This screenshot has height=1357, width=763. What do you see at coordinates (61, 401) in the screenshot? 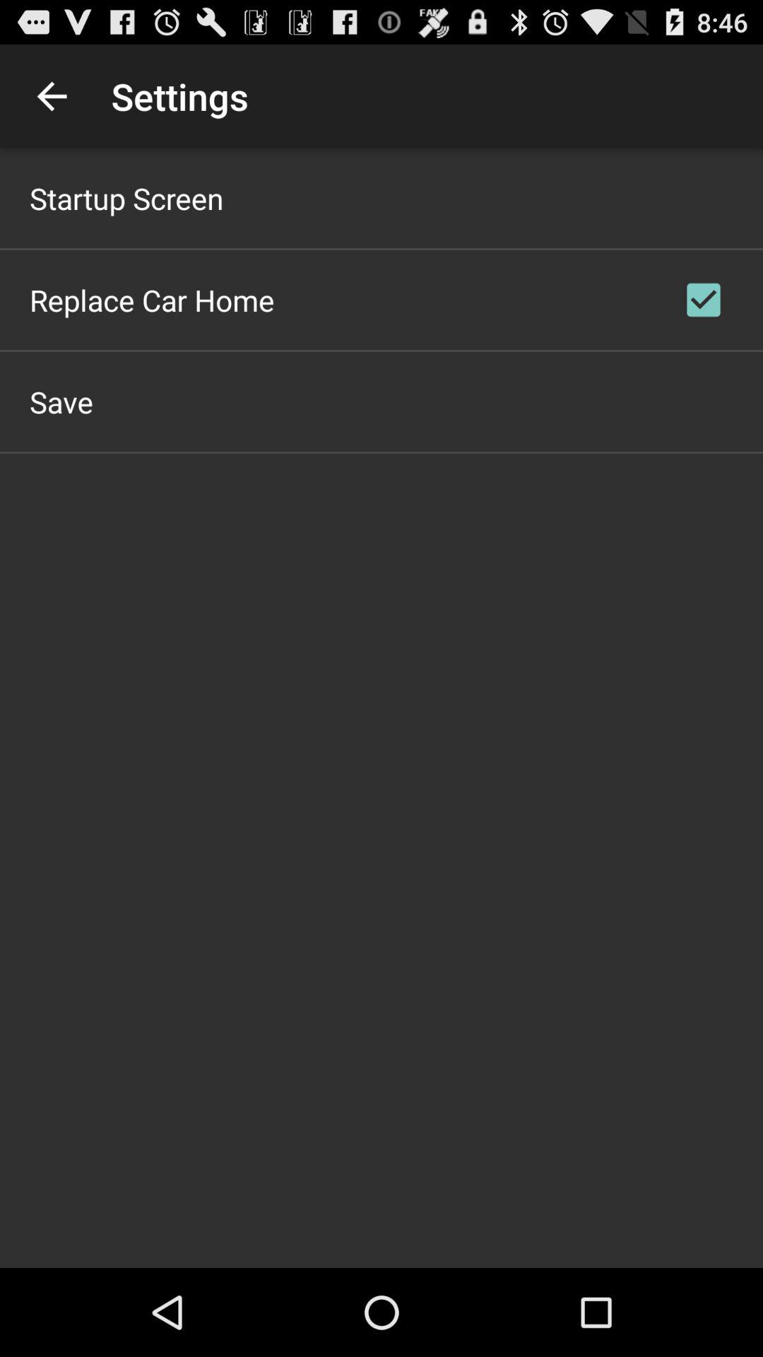
I see `tap the save` at bounding box center [61, 401].